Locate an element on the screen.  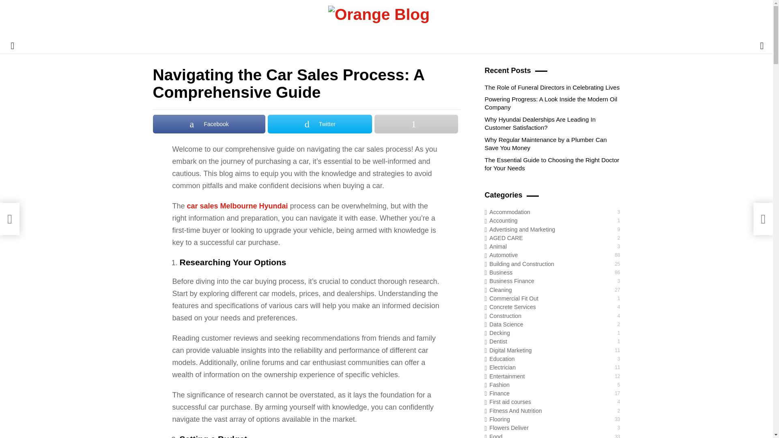
Facebook is located at coordinates (209, 124).